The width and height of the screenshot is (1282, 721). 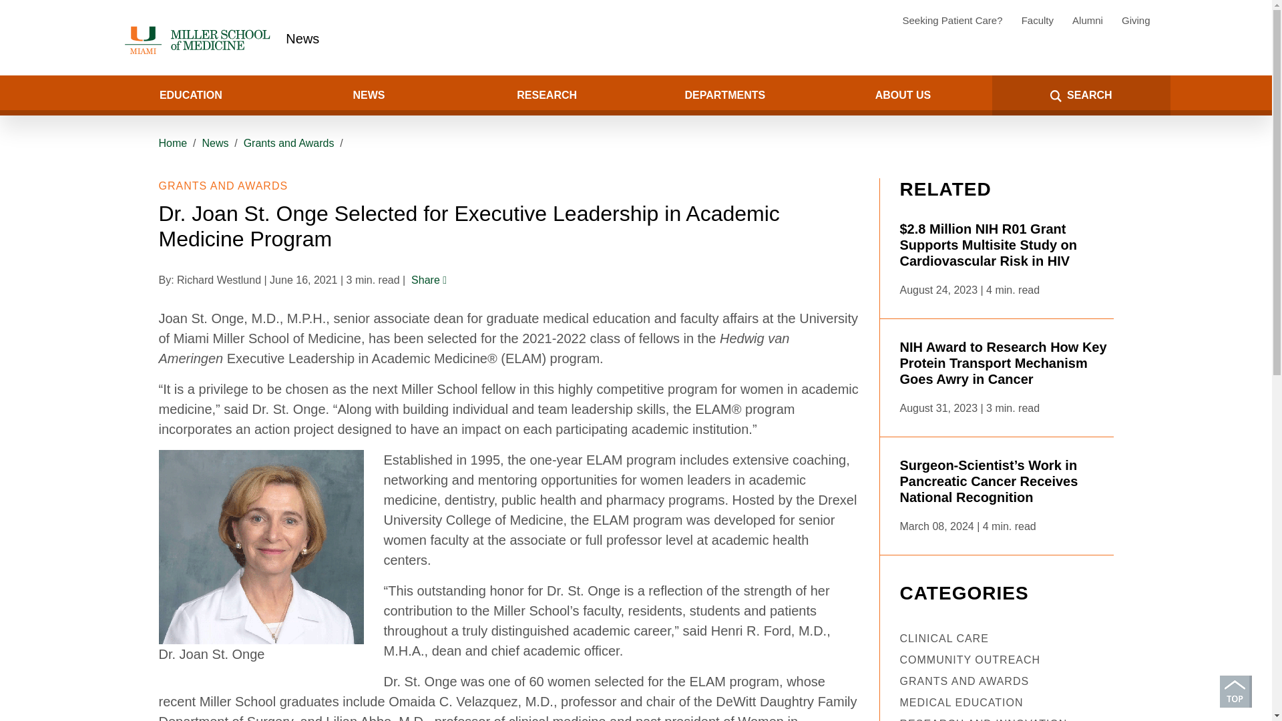 What do you see at coordinates (190, 95) in the screenshot?
I see `EDUCATION` at bounding box center [190, 95].